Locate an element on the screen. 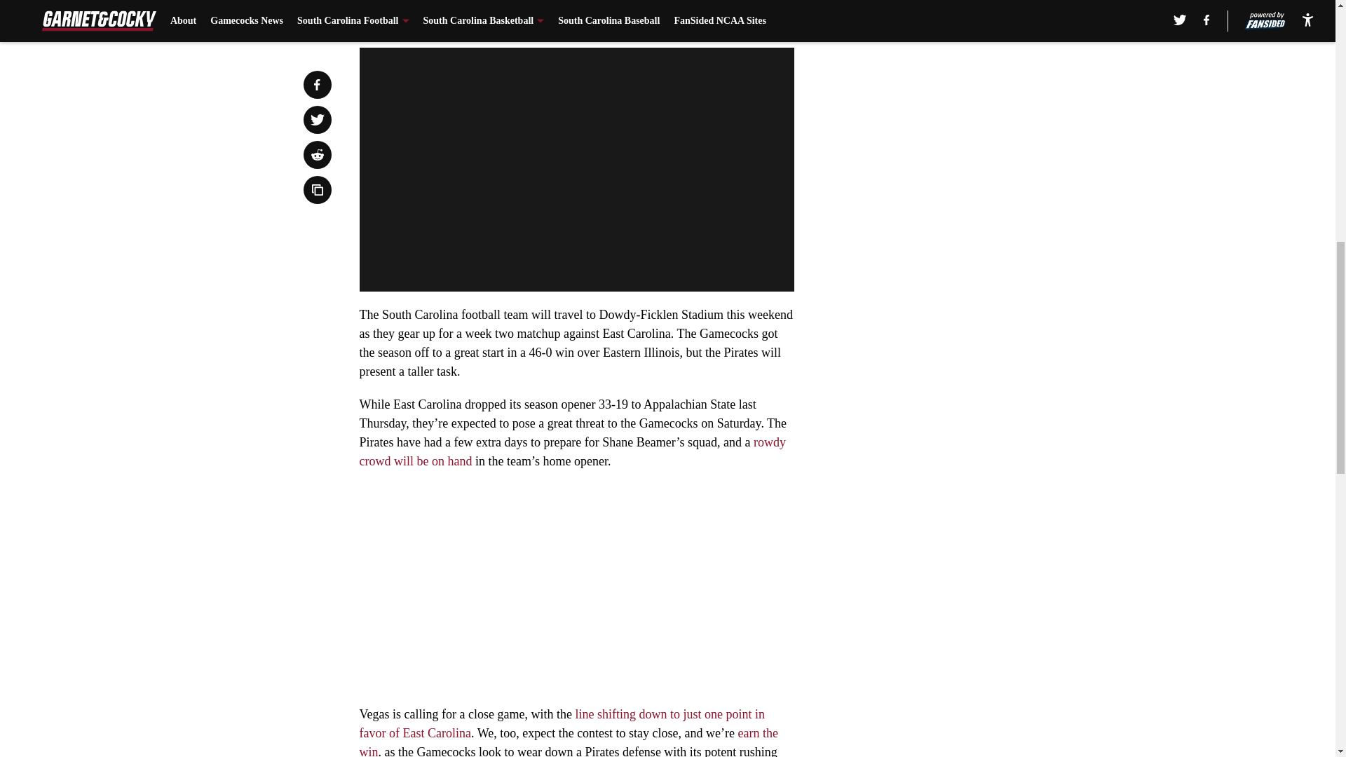 The image size is (1346, 757). Next is located at coordinates (752, 19).